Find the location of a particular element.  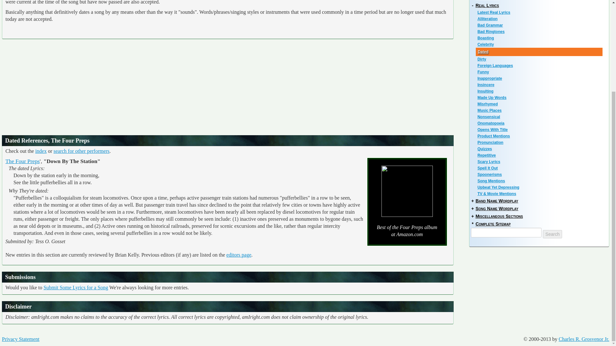

Search is located at coordinates (552, 234).